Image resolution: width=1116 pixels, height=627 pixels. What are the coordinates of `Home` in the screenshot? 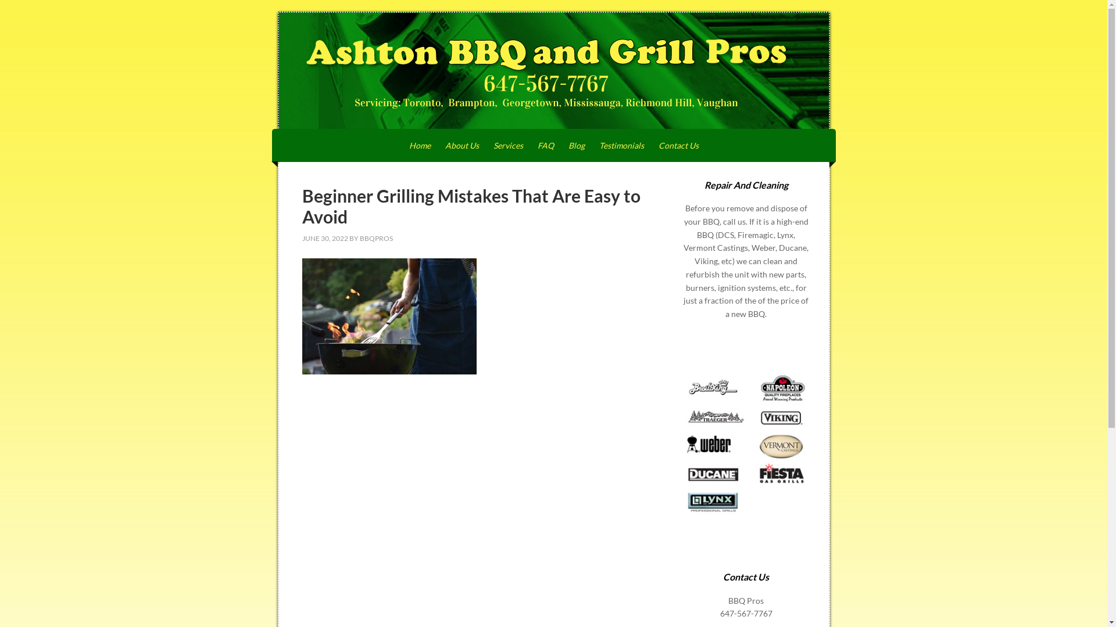 It's located at (420, 145).